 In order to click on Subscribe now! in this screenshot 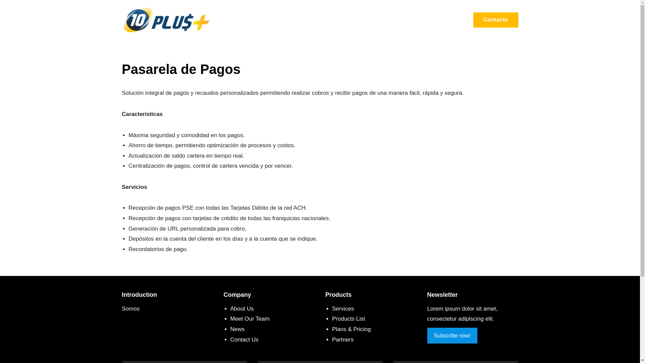, I will do `click(452, 335)`.